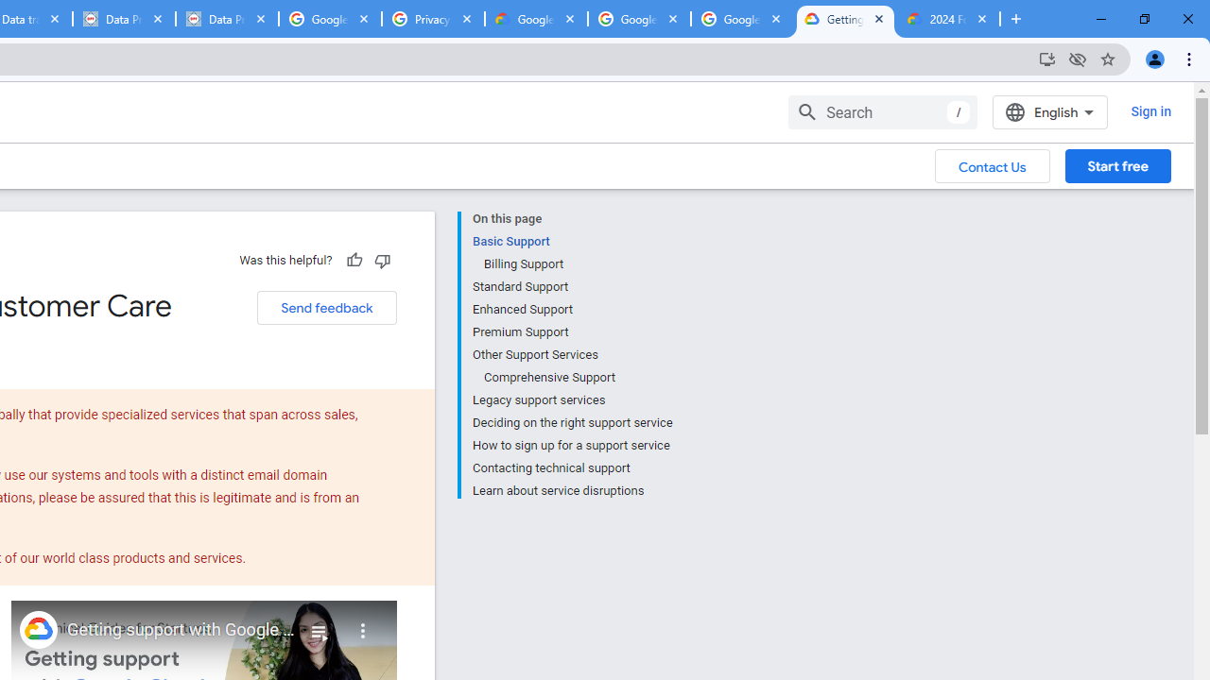 The image size is (1210, 680). I want to click on Learn about service disruptions, so click(572, 489).